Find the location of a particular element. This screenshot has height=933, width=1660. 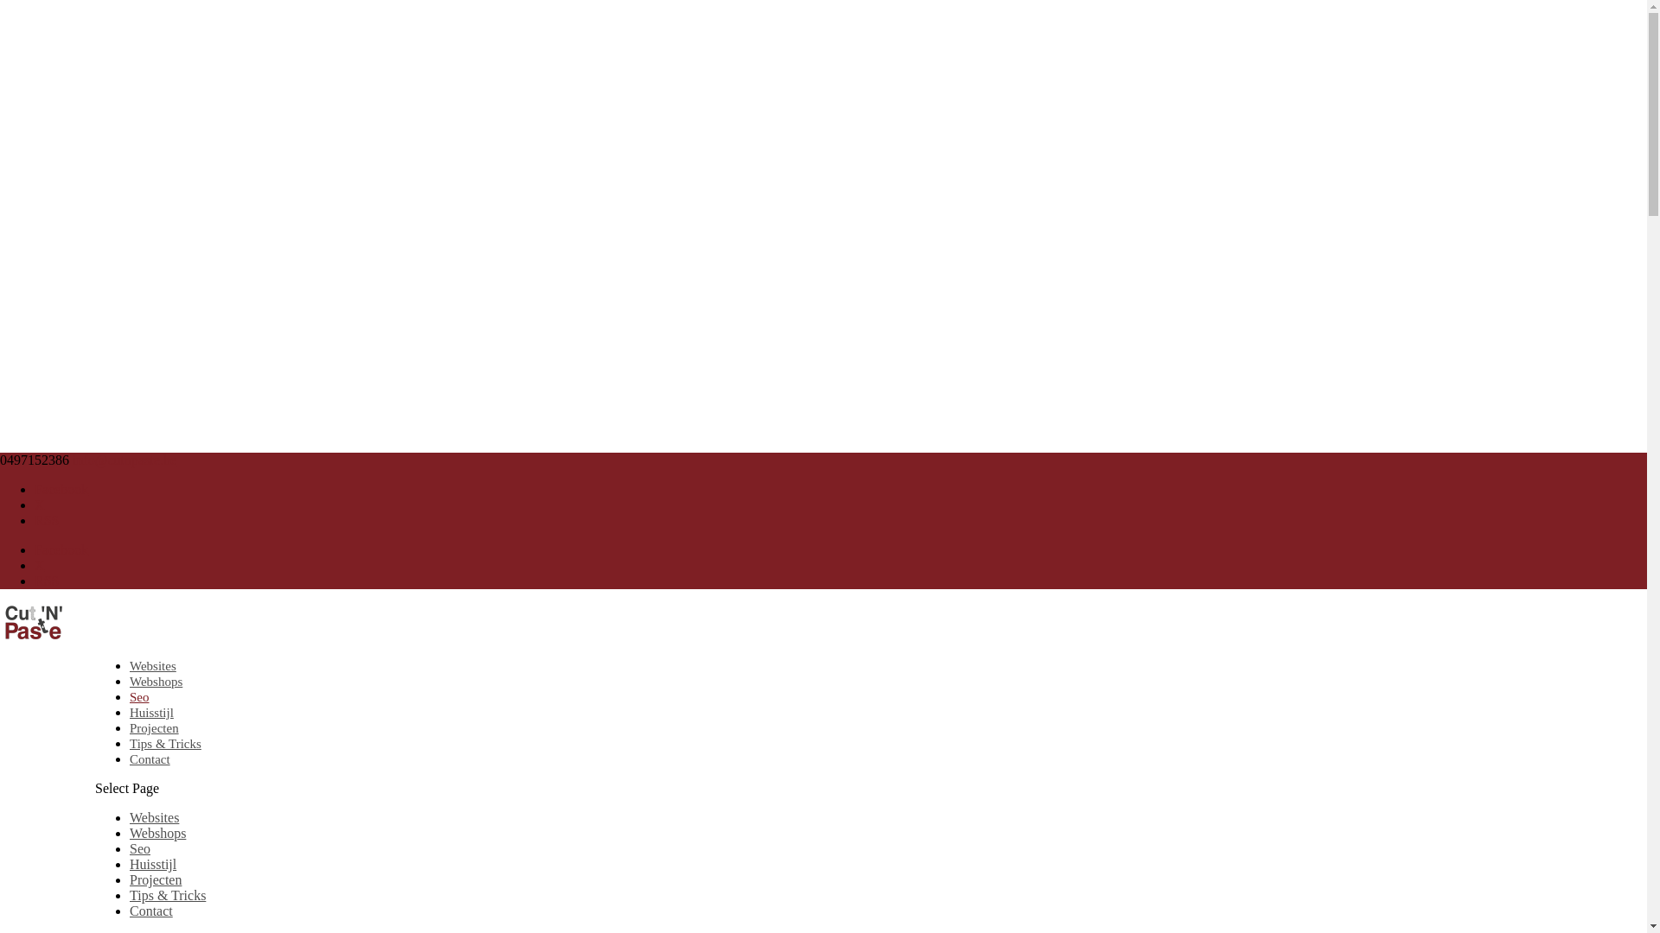

Webshops is located at coordinates (156, 682).